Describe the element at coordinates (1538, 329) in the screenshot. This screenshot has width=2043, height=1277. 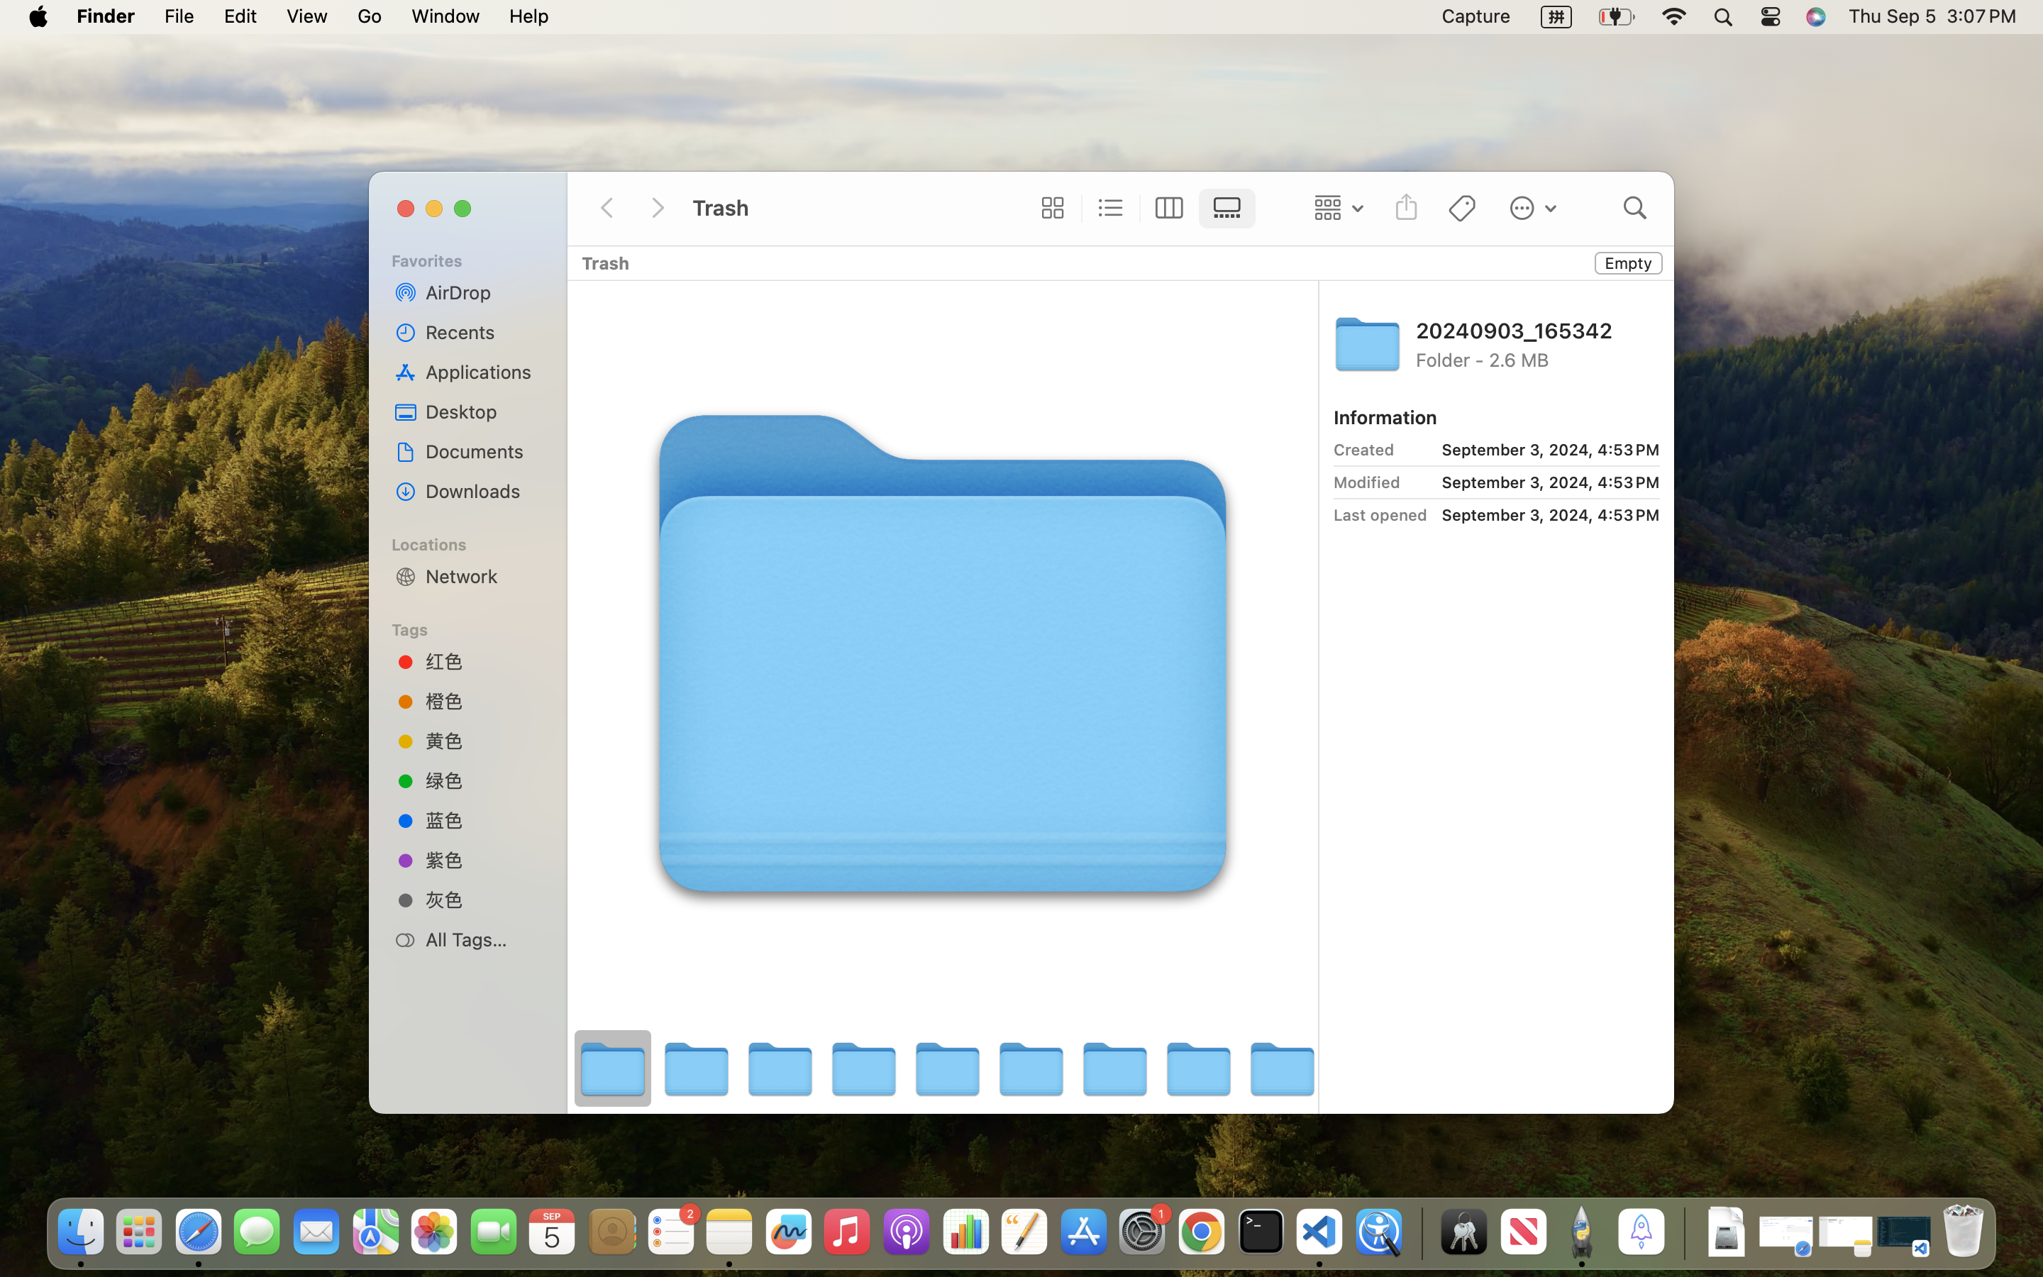
I see `20240903_165342` at that location.